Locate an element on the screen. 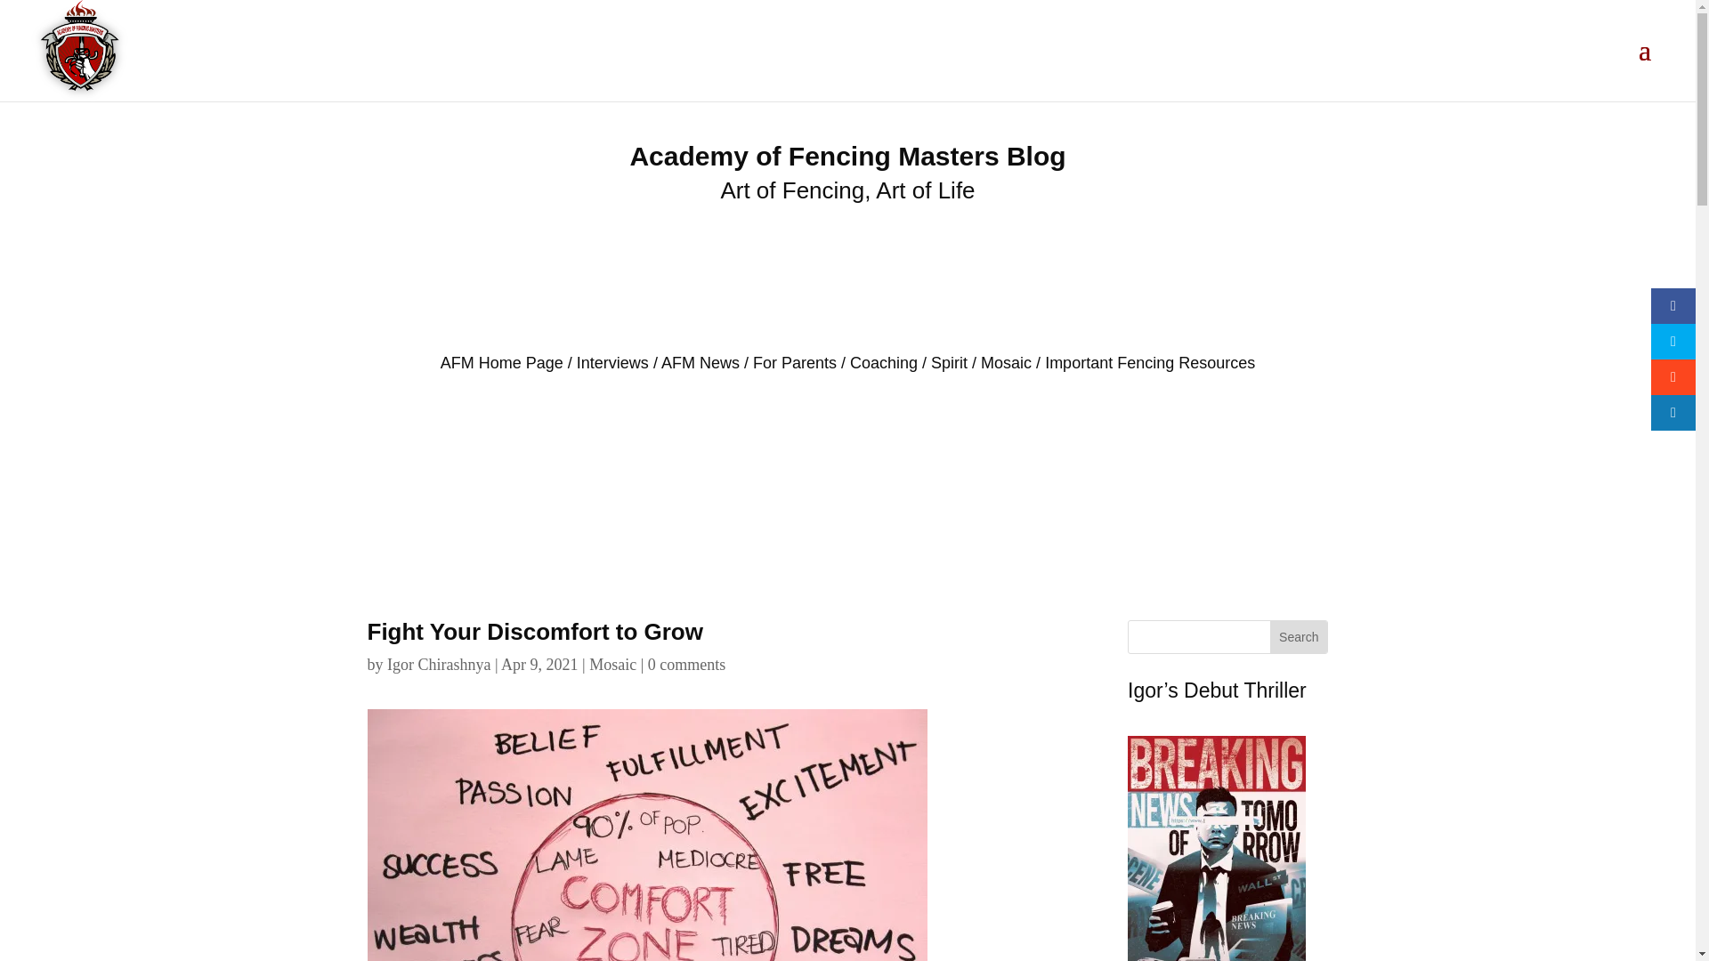 The image size is (1709, 961). For Parents is located at coordinates (795, 363).